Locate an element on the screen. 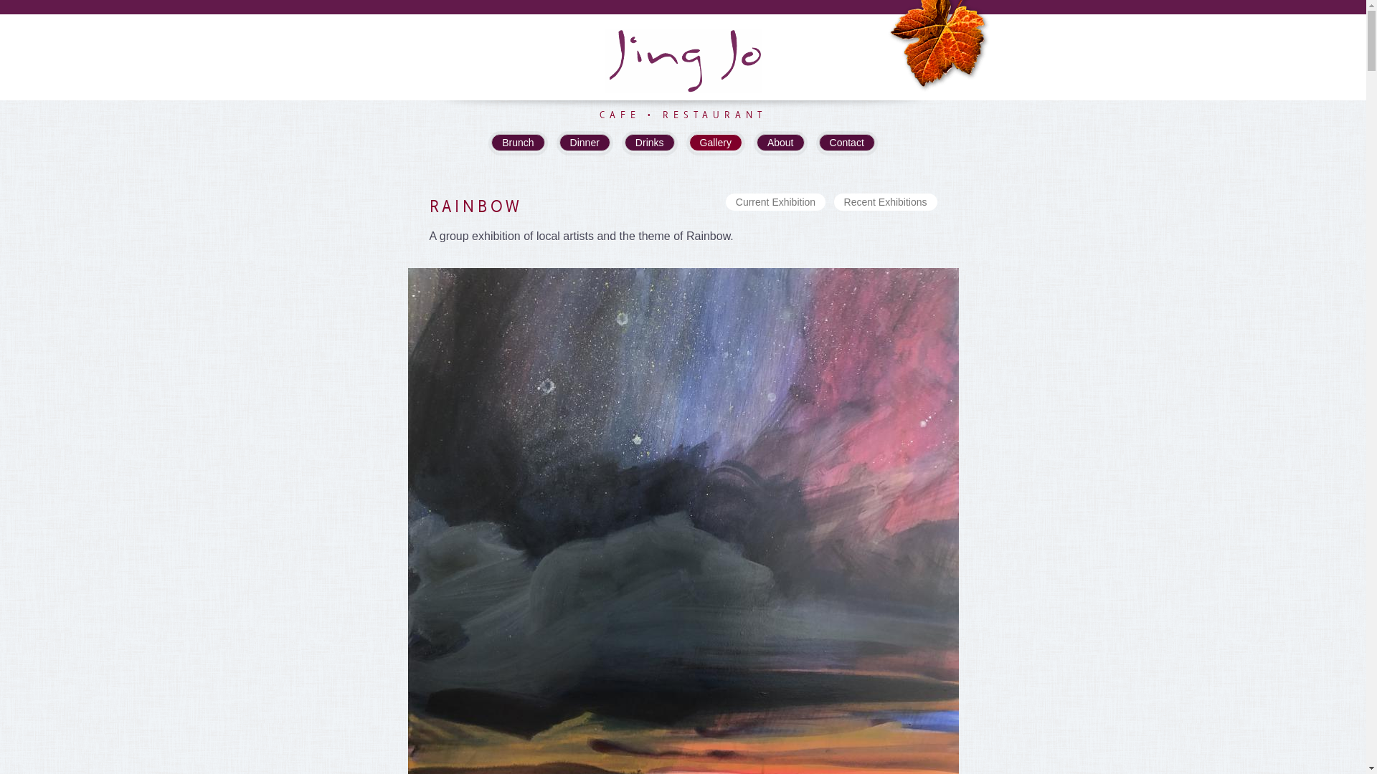 Image resolution: width=1377 pixels, height=774 pixels. Brunch is located at coordinates (518, 142).